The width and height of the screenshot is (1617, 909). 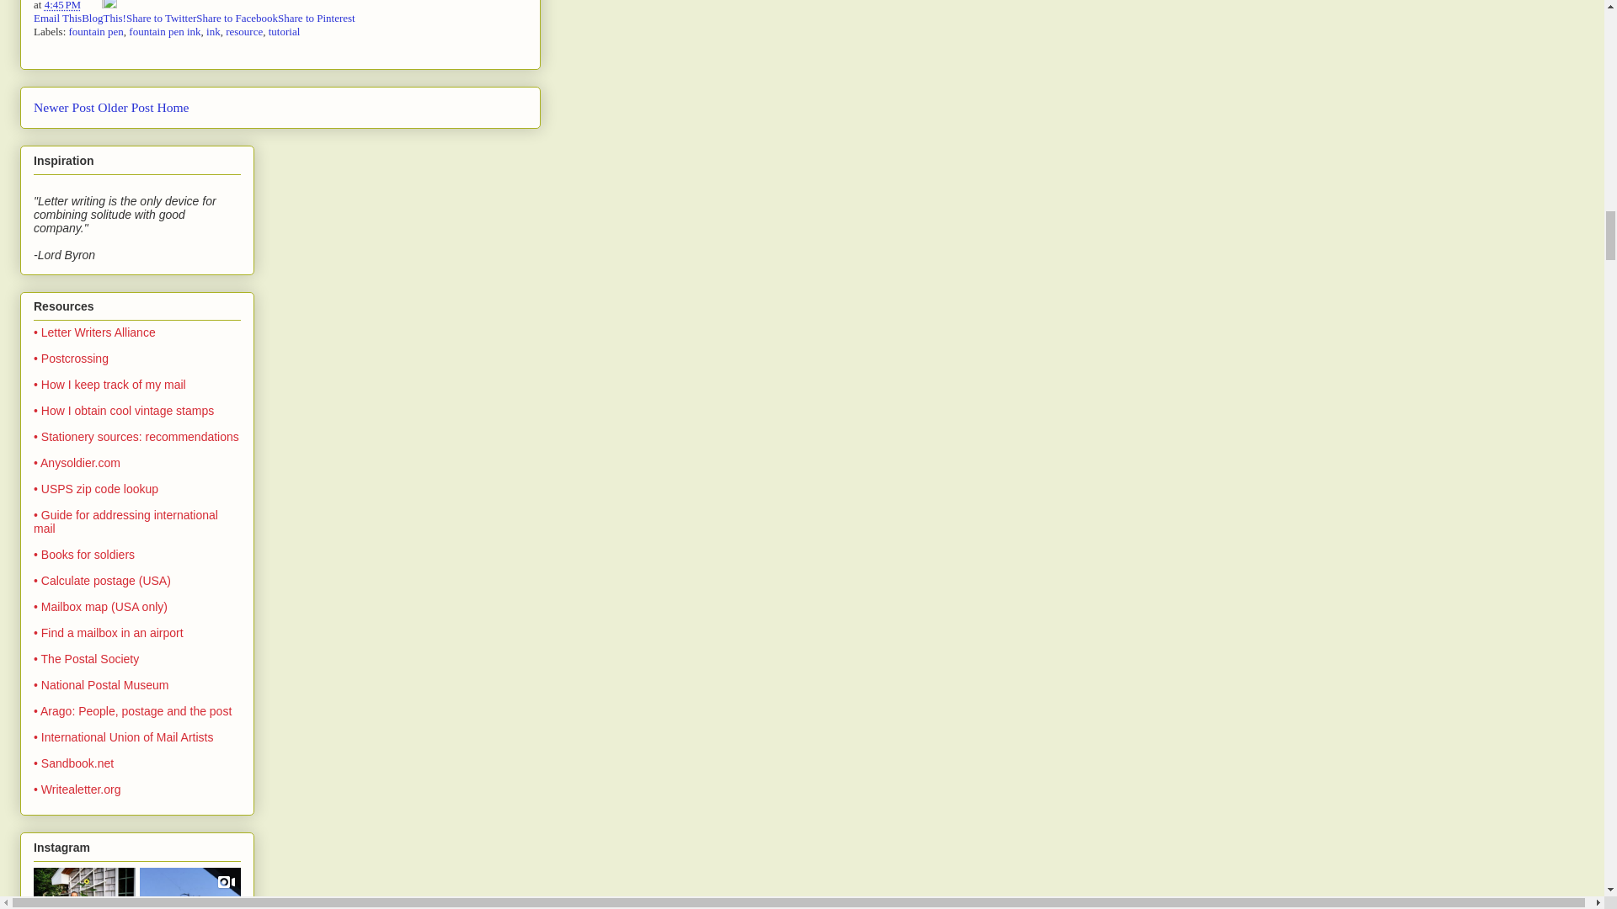 What do you see at coordinates (57, 19) in the screenshot?
I see `Email This` at bounding box center [57, 19].